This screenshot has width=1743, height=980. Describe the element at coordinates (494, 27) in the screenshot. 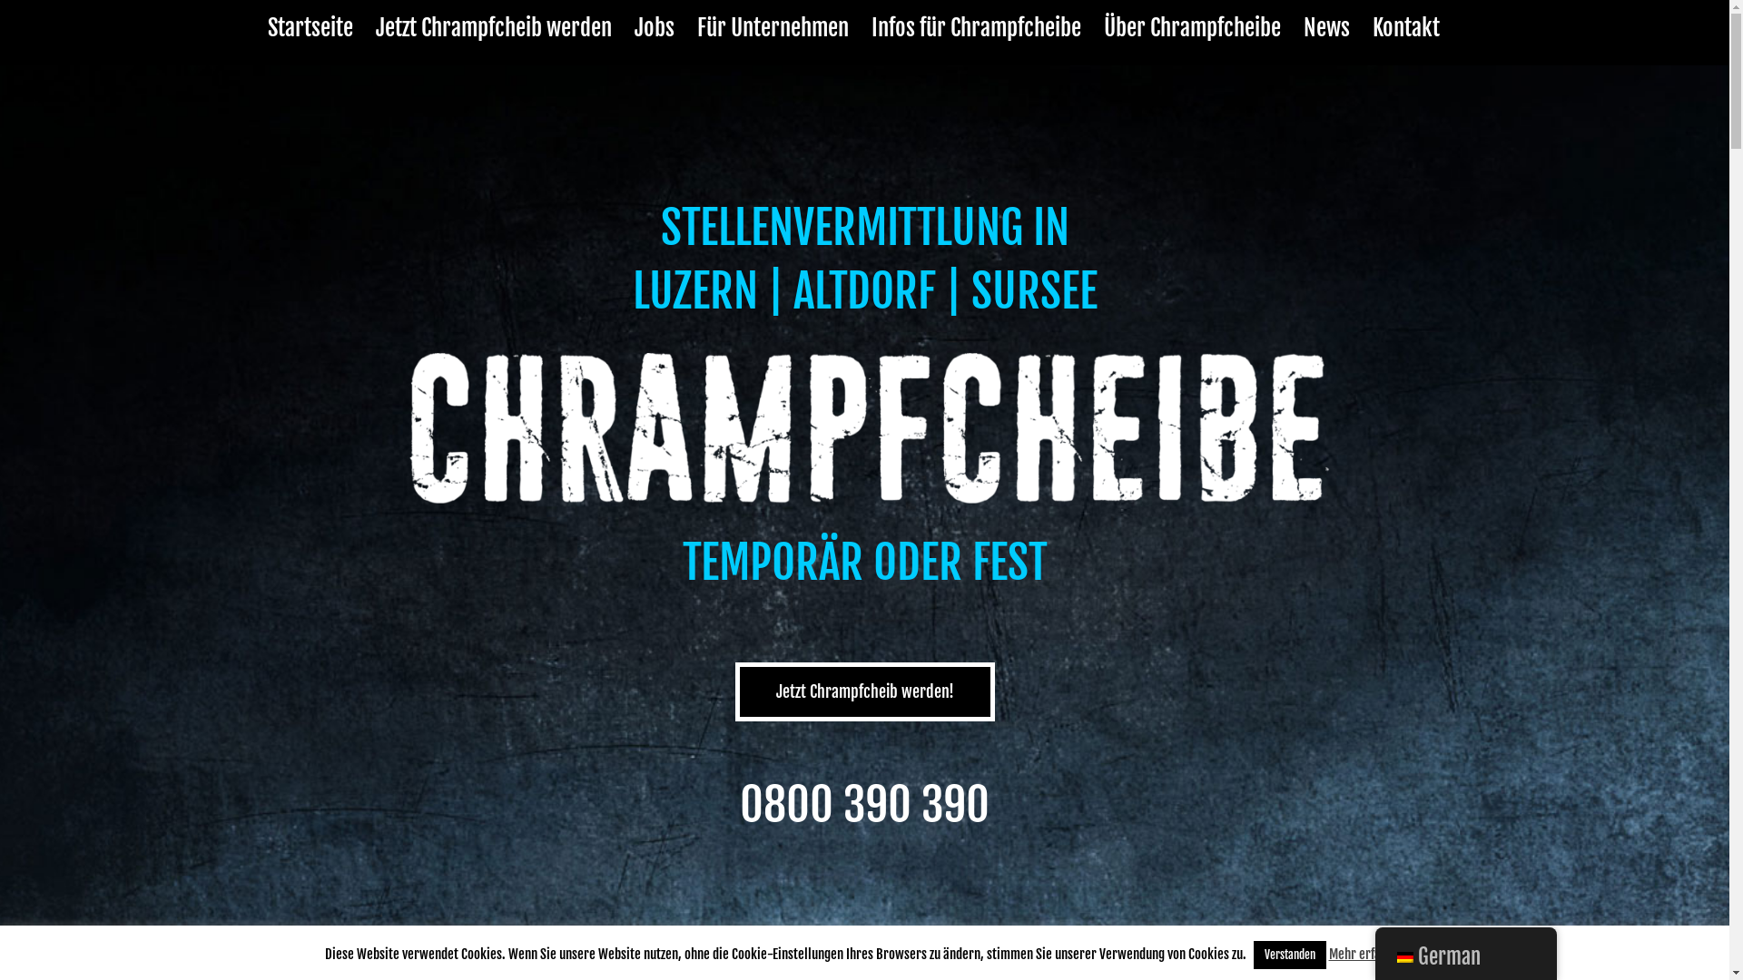

I see `Jetzt Chrampfcheib werden` at that location.